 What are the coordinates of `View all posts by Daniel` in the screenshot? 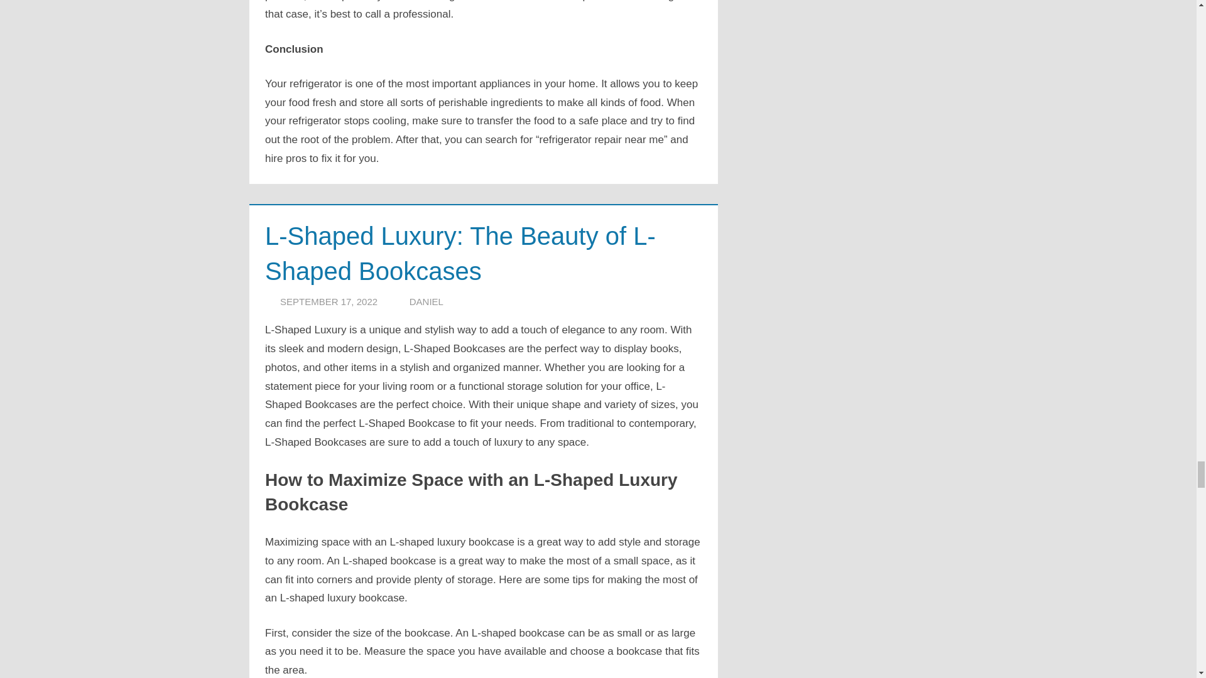 It's located at (426, 301).